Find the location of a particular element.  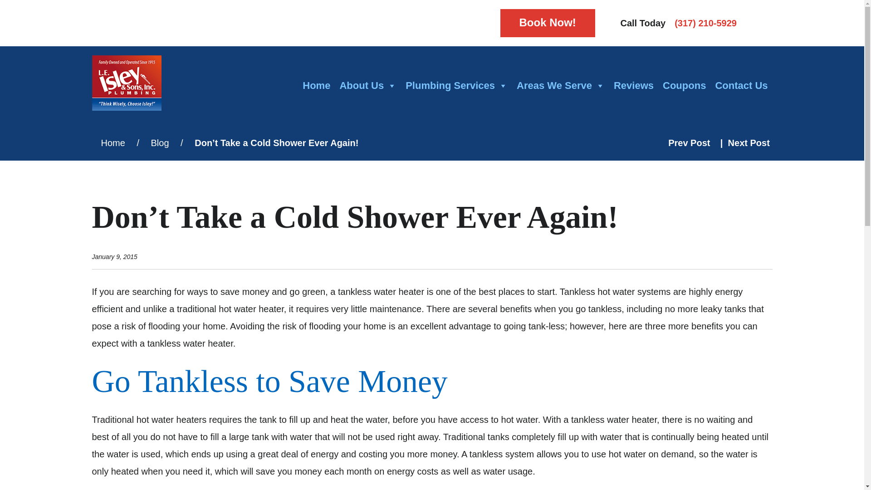

About Us is located at coordinates (367, 85).